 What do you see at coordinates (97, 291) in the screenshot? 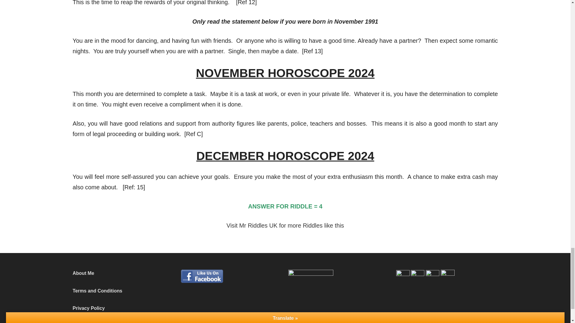
I see `Terms and Conditions` at bounding box center [97, 291].